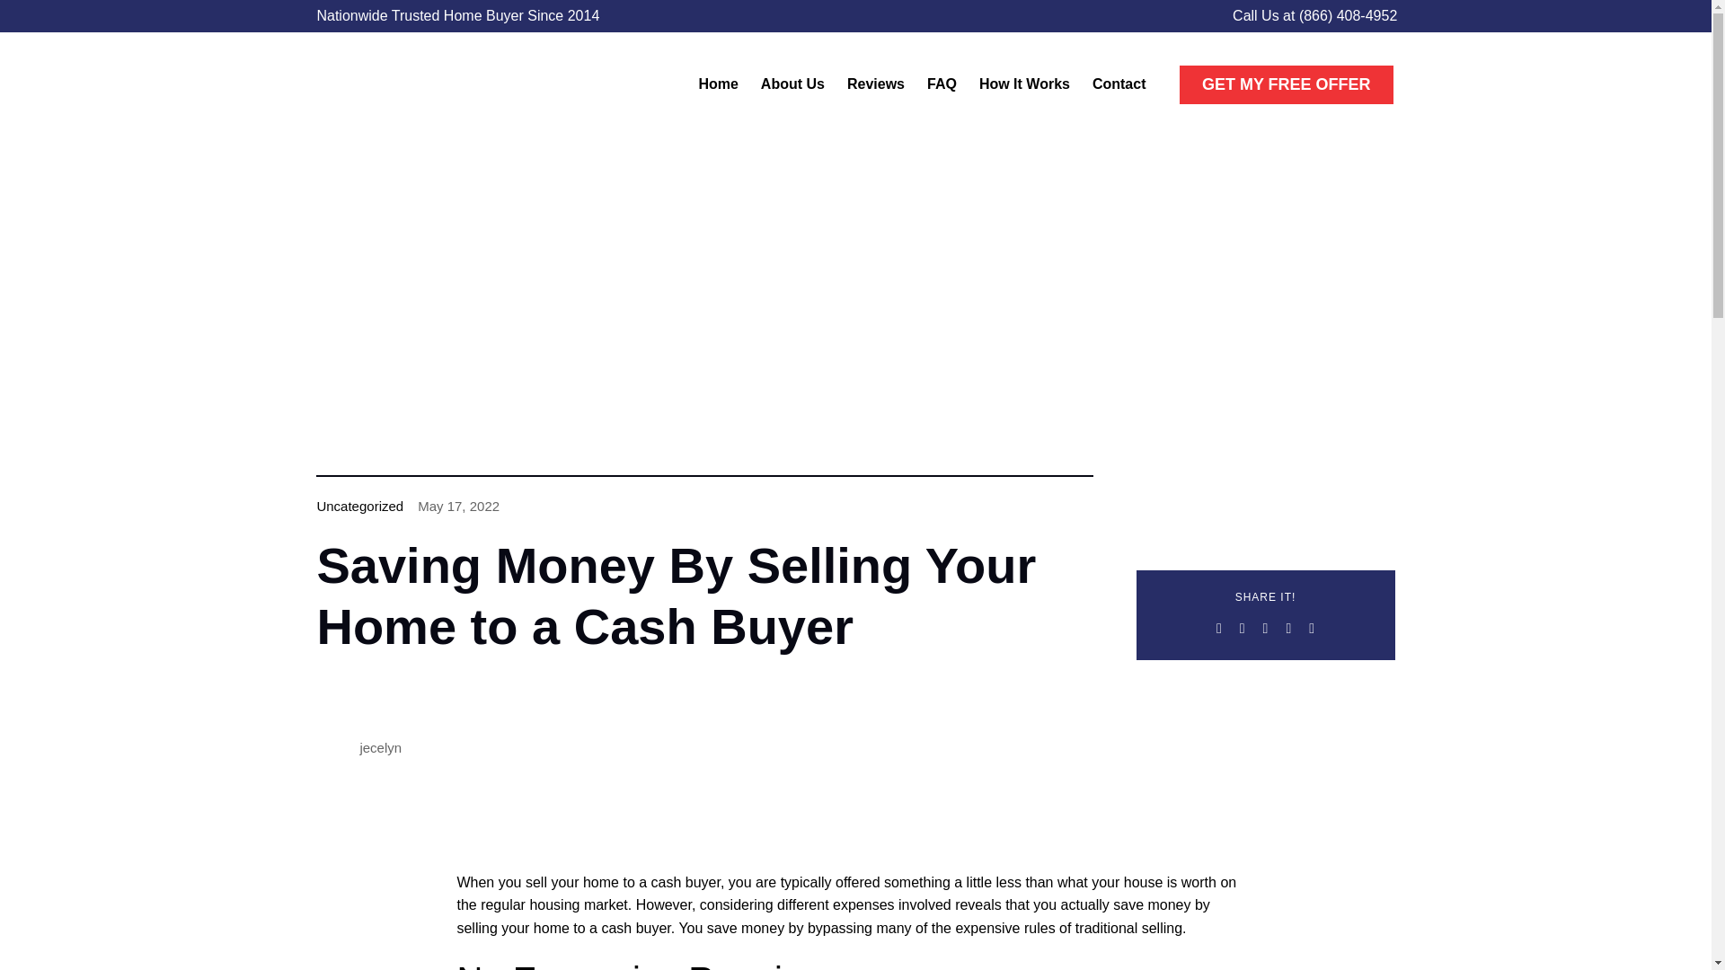 The image size is (1725, 970). I want to click on About Us, so click(792, 84).